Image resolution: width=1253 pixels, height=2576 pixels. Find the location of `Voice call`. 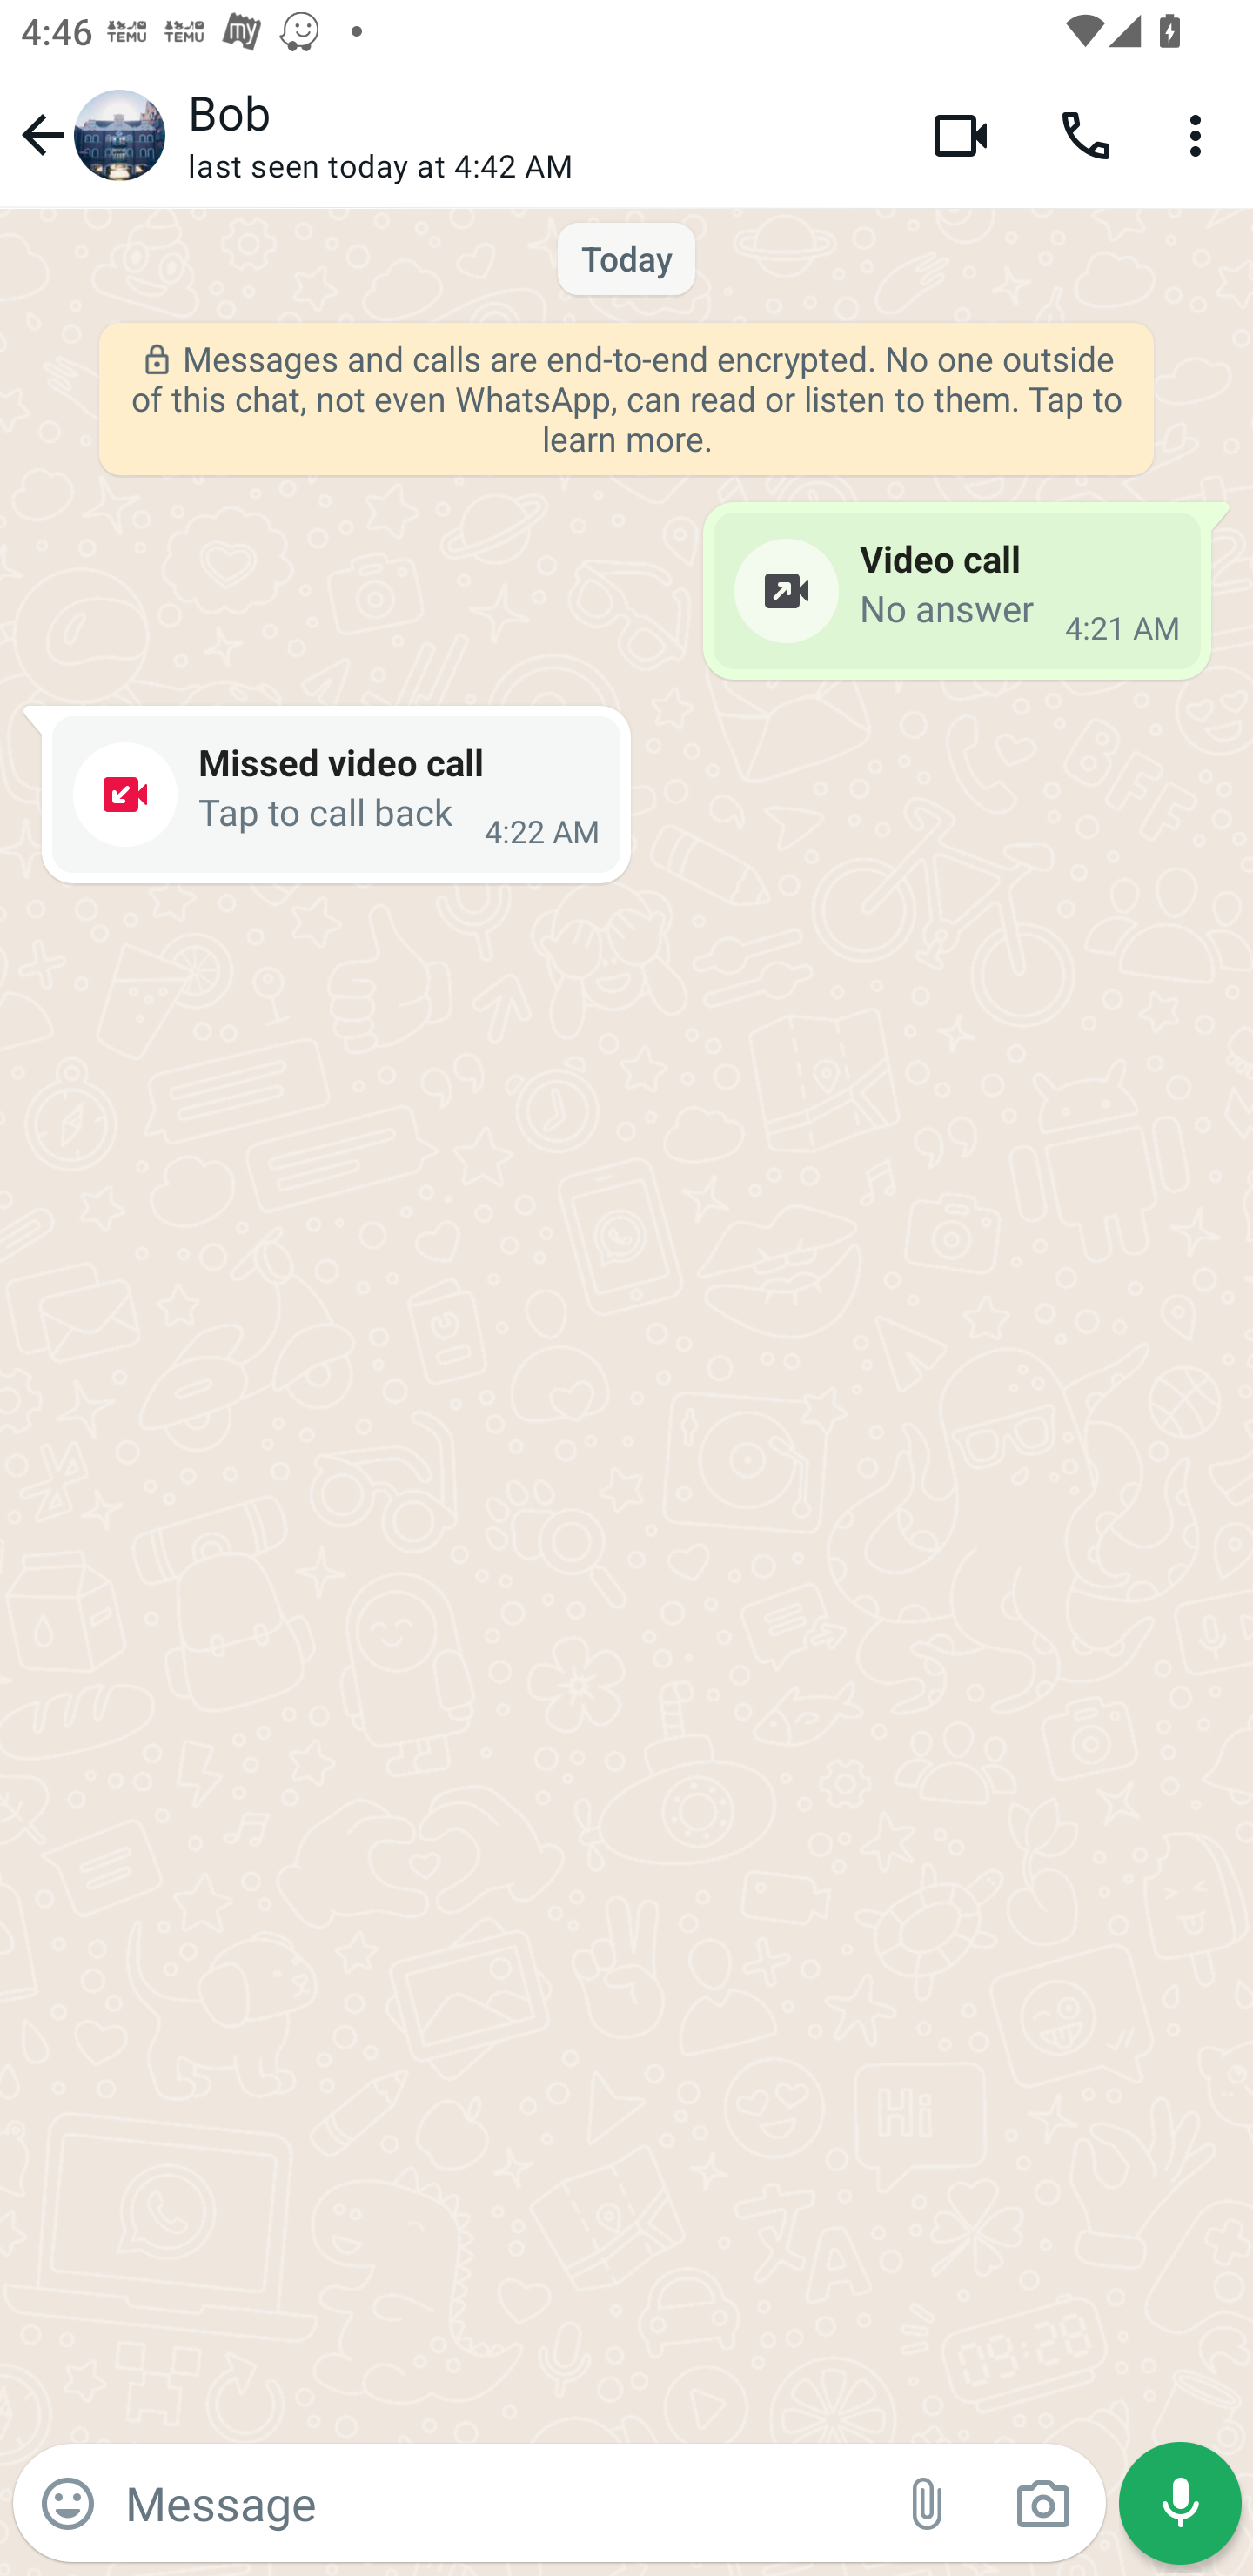

Voice call is located at coordinates (1086, 134).